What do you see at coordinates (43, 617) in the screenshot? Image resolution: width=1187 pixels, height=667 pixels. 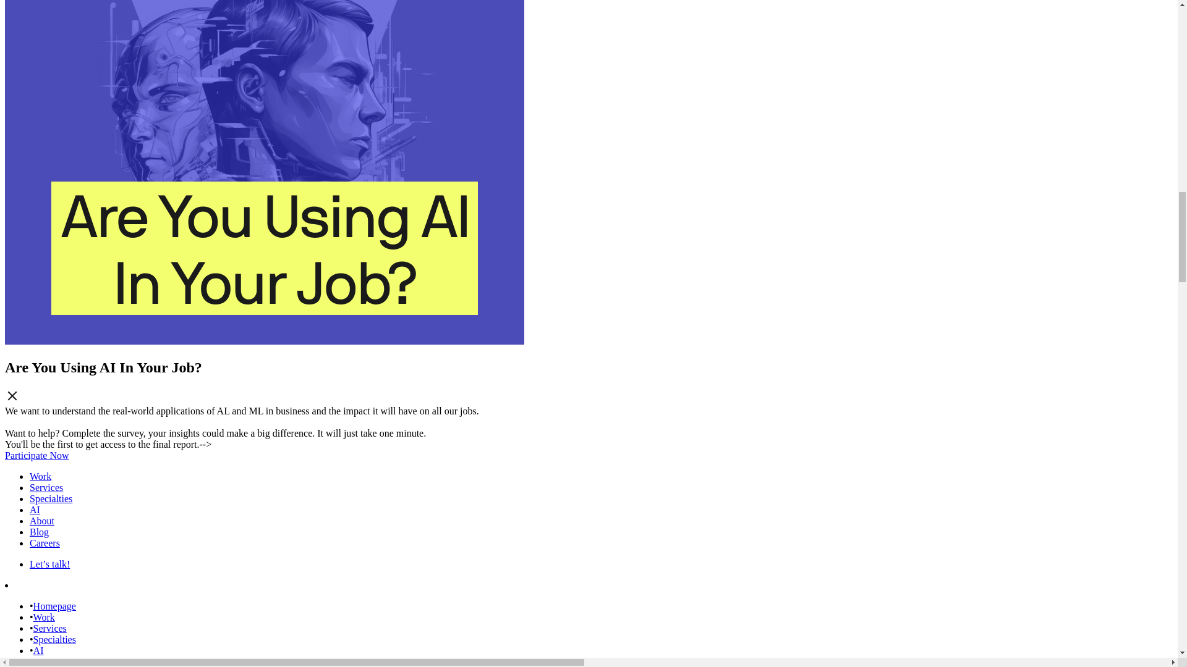 I see `Work` at bounding box center [43, 617].